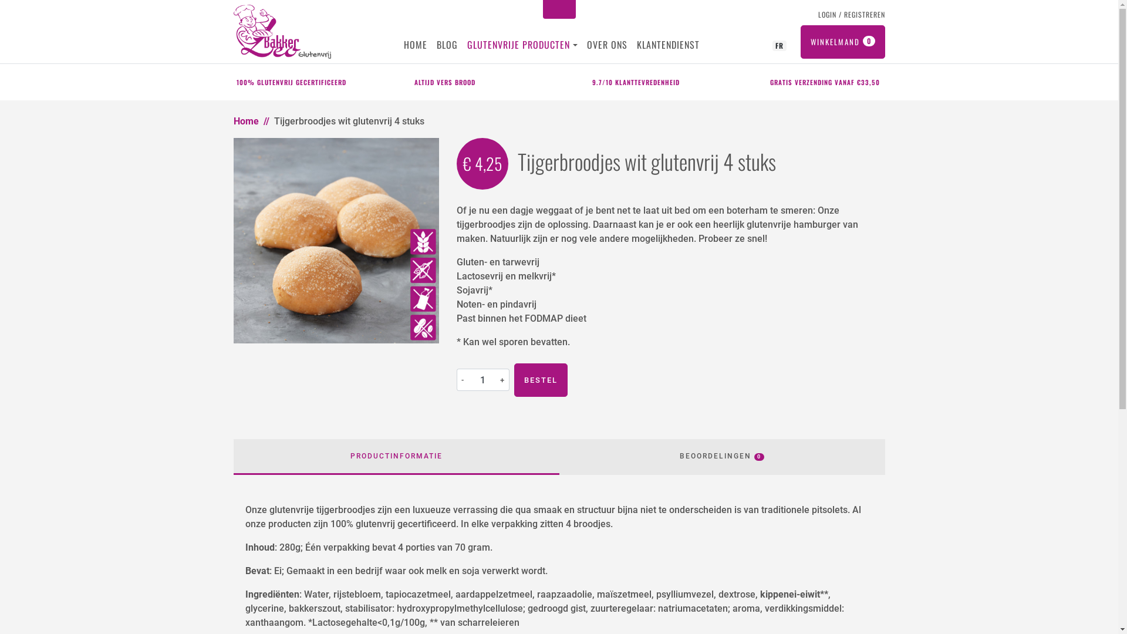 Image resolution: width=1127 pixels, height=634 pixels. What do you see at coordinates (247, 121) in the screenshot?
I see `Home` at bounding box center [247, 121].